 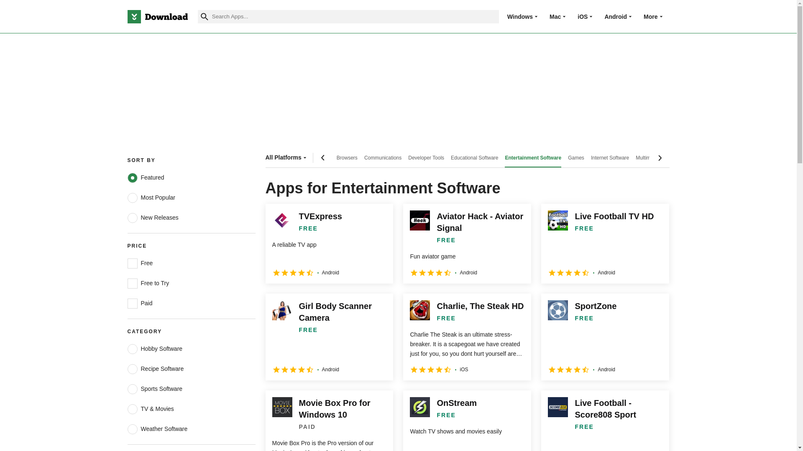 I want to click on OnStream, so click(x=467, y=421).